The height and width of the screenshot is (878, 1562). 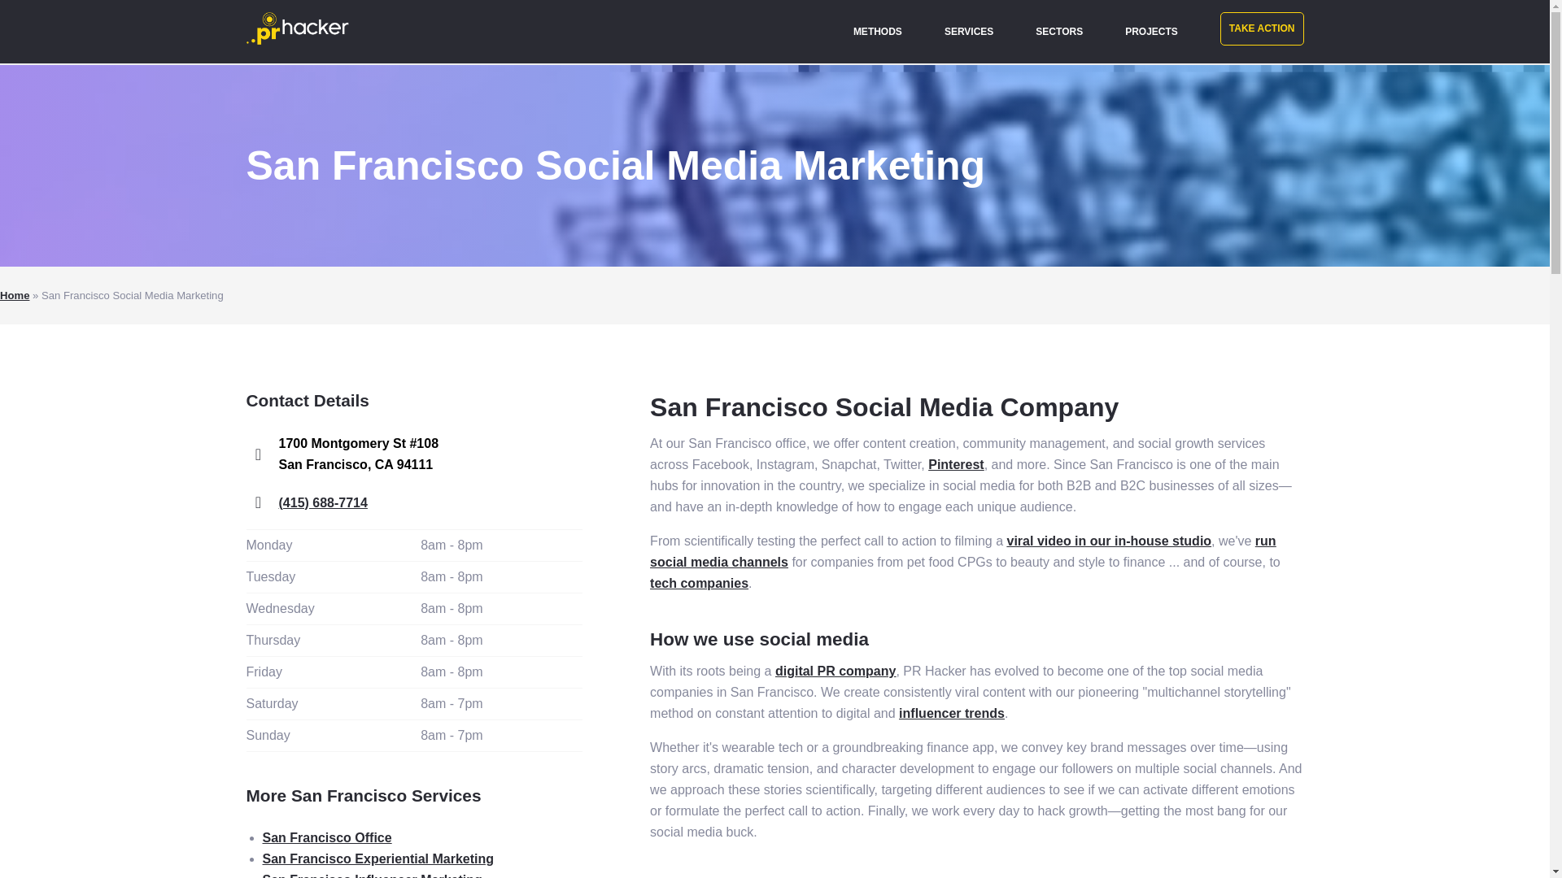 What do you see at coordinates (968, 31) in the screenshot?
I see `SERVICES` at bounding box center [968, 31].